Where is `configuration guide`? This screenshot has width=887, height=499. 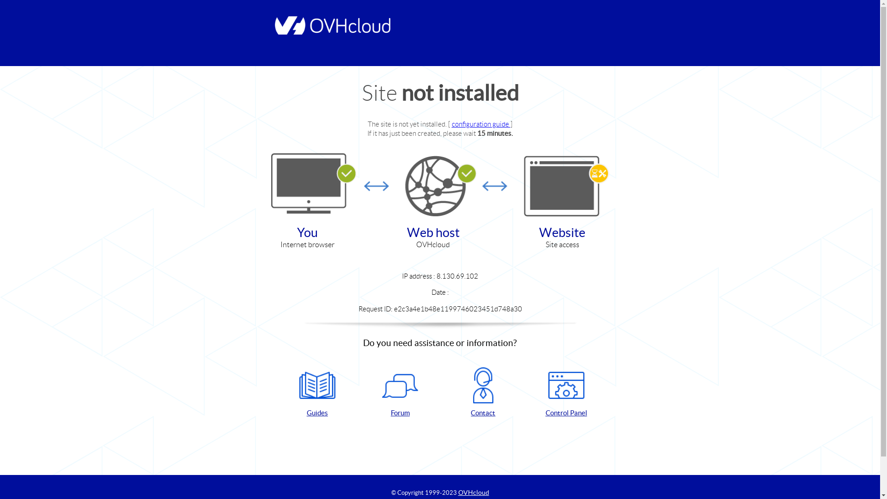 configuration guide is located at coordinates (481, 124).